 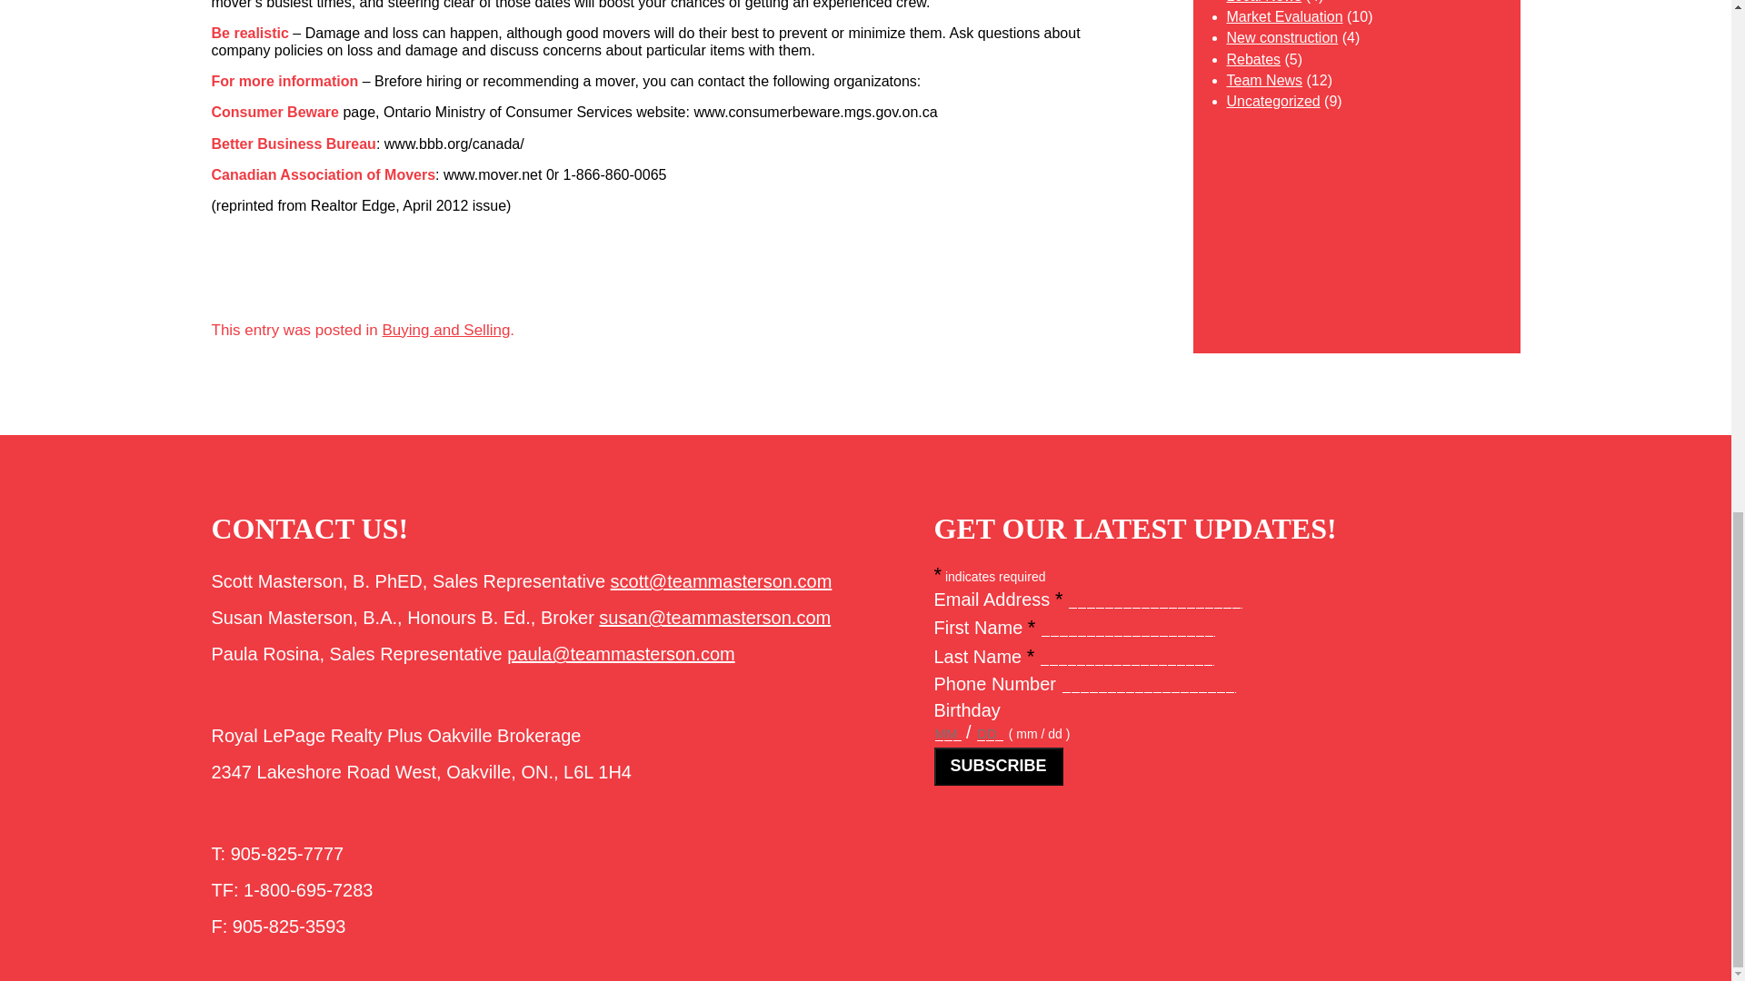 I want to click on Subscribe, so click(x=998, y=767).